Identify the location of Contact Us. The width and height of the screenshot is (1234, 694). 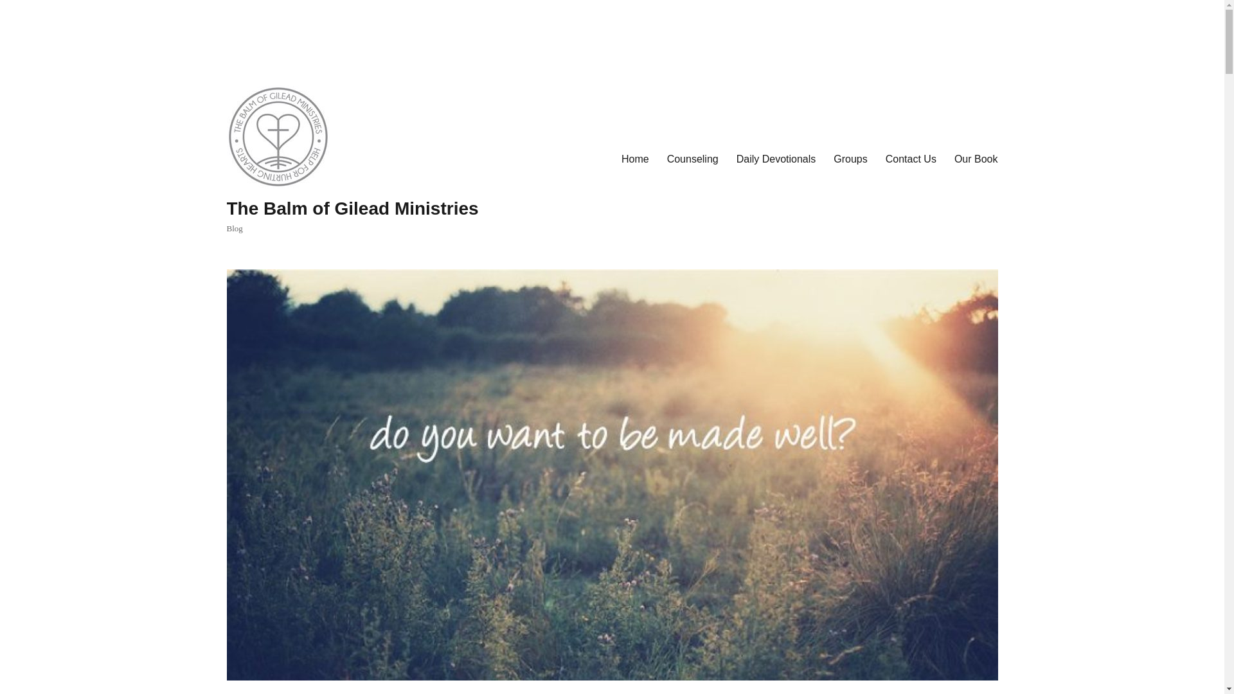
(910, 159).